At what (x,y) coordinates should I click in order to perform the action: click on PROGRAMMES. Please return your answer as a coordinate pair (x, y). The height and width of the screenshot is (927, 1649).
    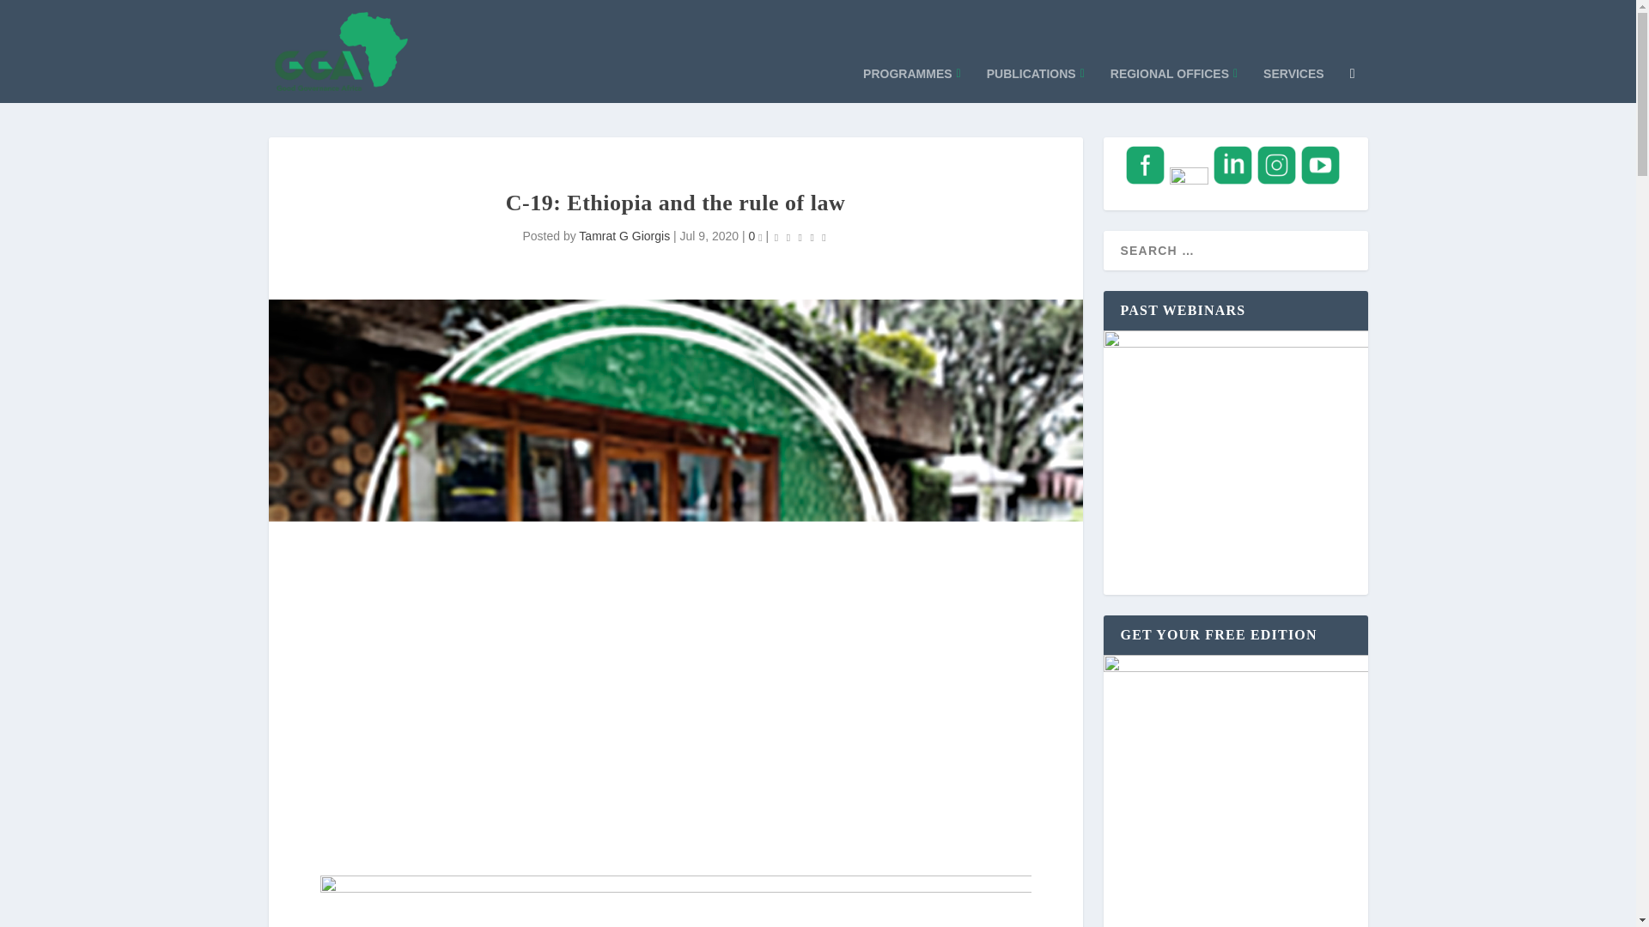
    Looking at the image, I should click on (912, 77).